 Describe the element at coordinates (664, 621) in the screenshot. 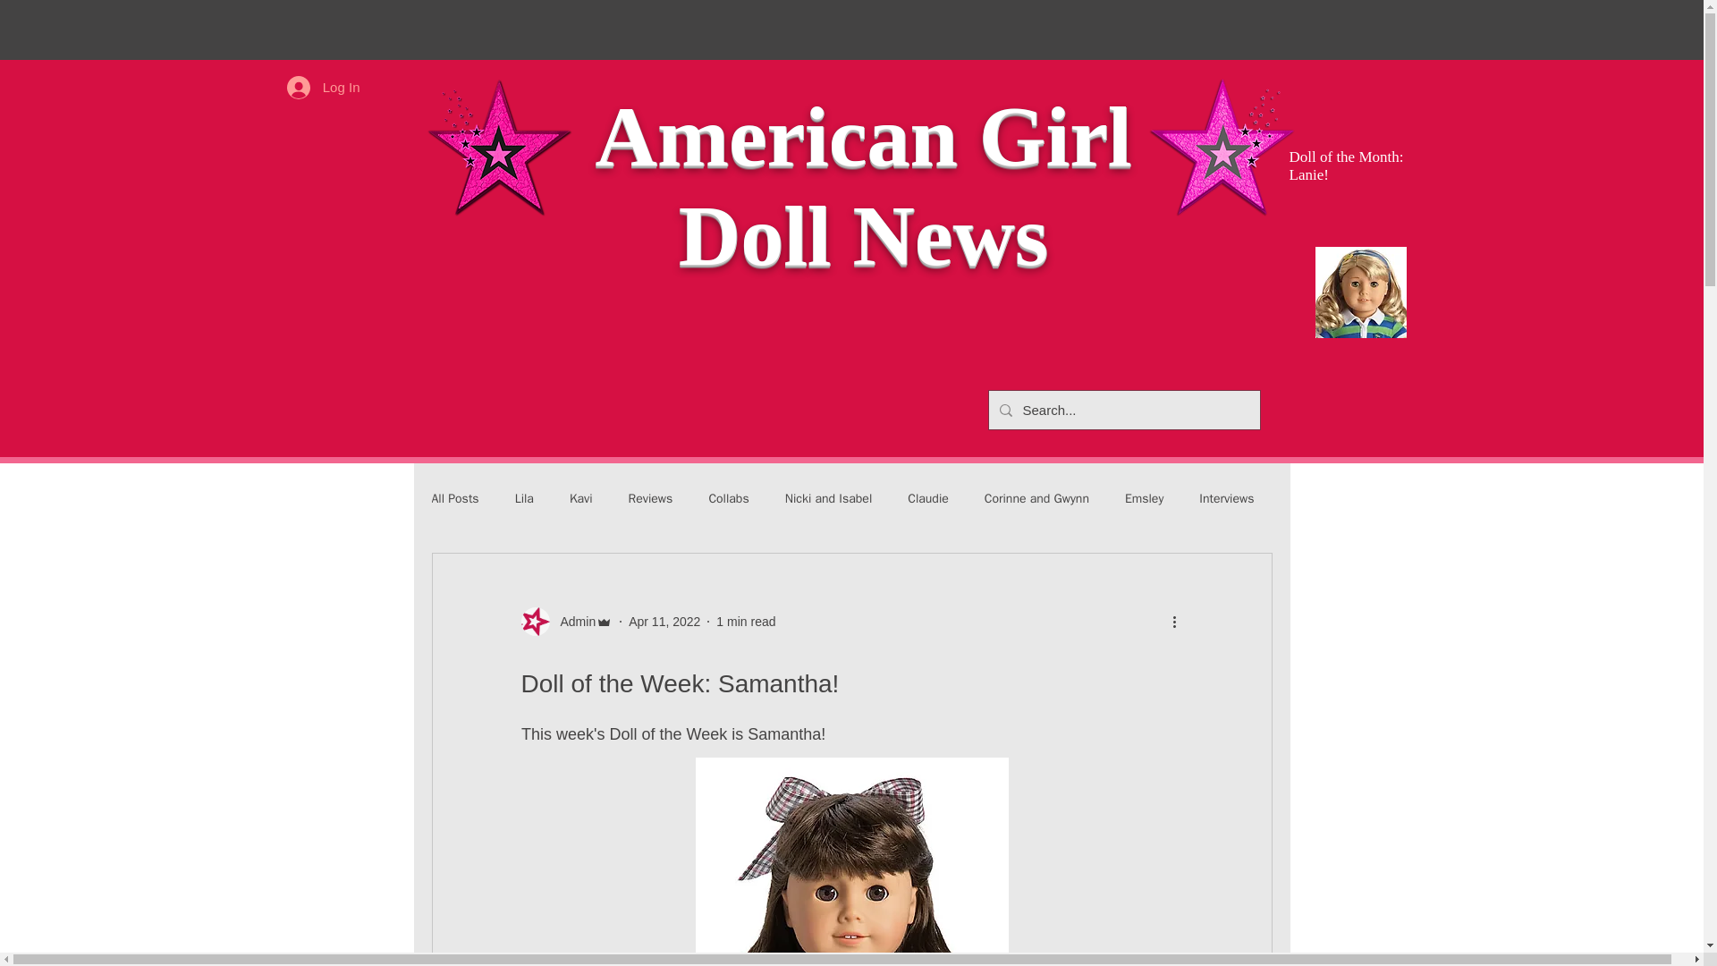

I see `Apr 11, 2022` at that location.